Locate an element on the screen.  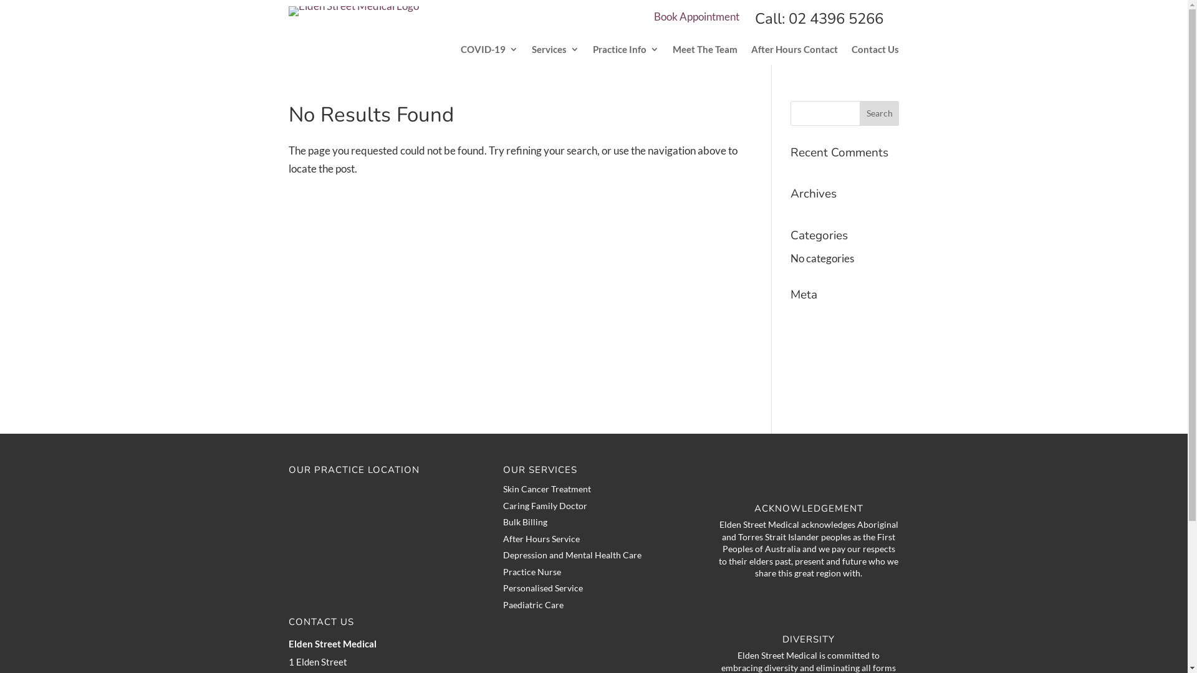
Practice Info is located at coordinates (626, 52).